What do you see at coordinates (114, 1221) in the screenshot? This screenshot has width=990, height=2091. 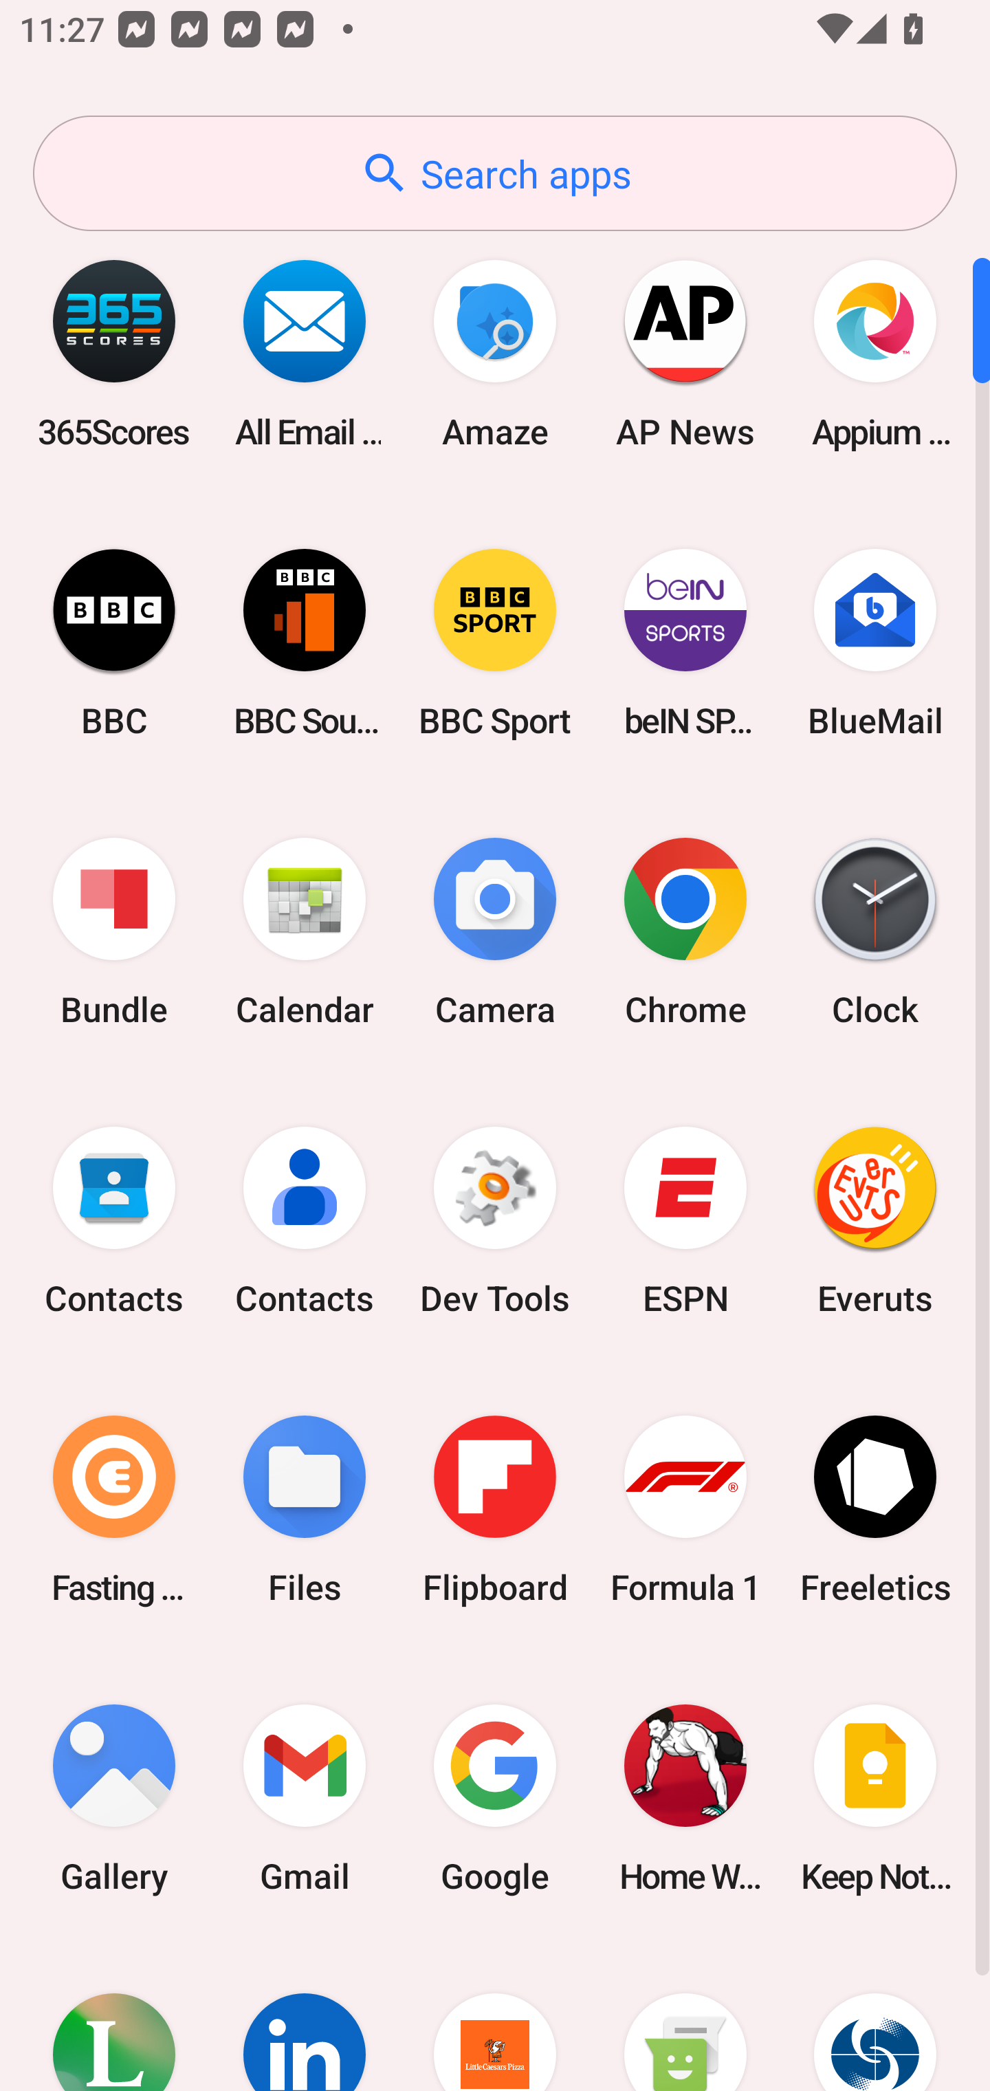 I see `Contacts` at bounding box center [114, 1221].